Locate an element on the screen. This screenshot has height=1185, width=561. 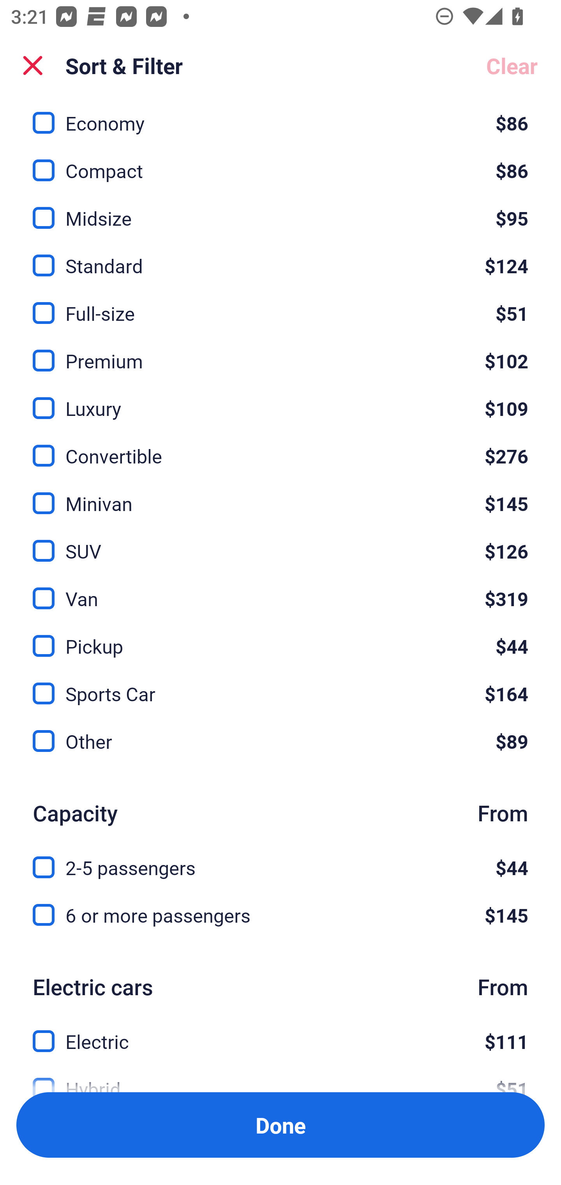
Premium, $102 Premium $102 is located at coordinates (280, 352).